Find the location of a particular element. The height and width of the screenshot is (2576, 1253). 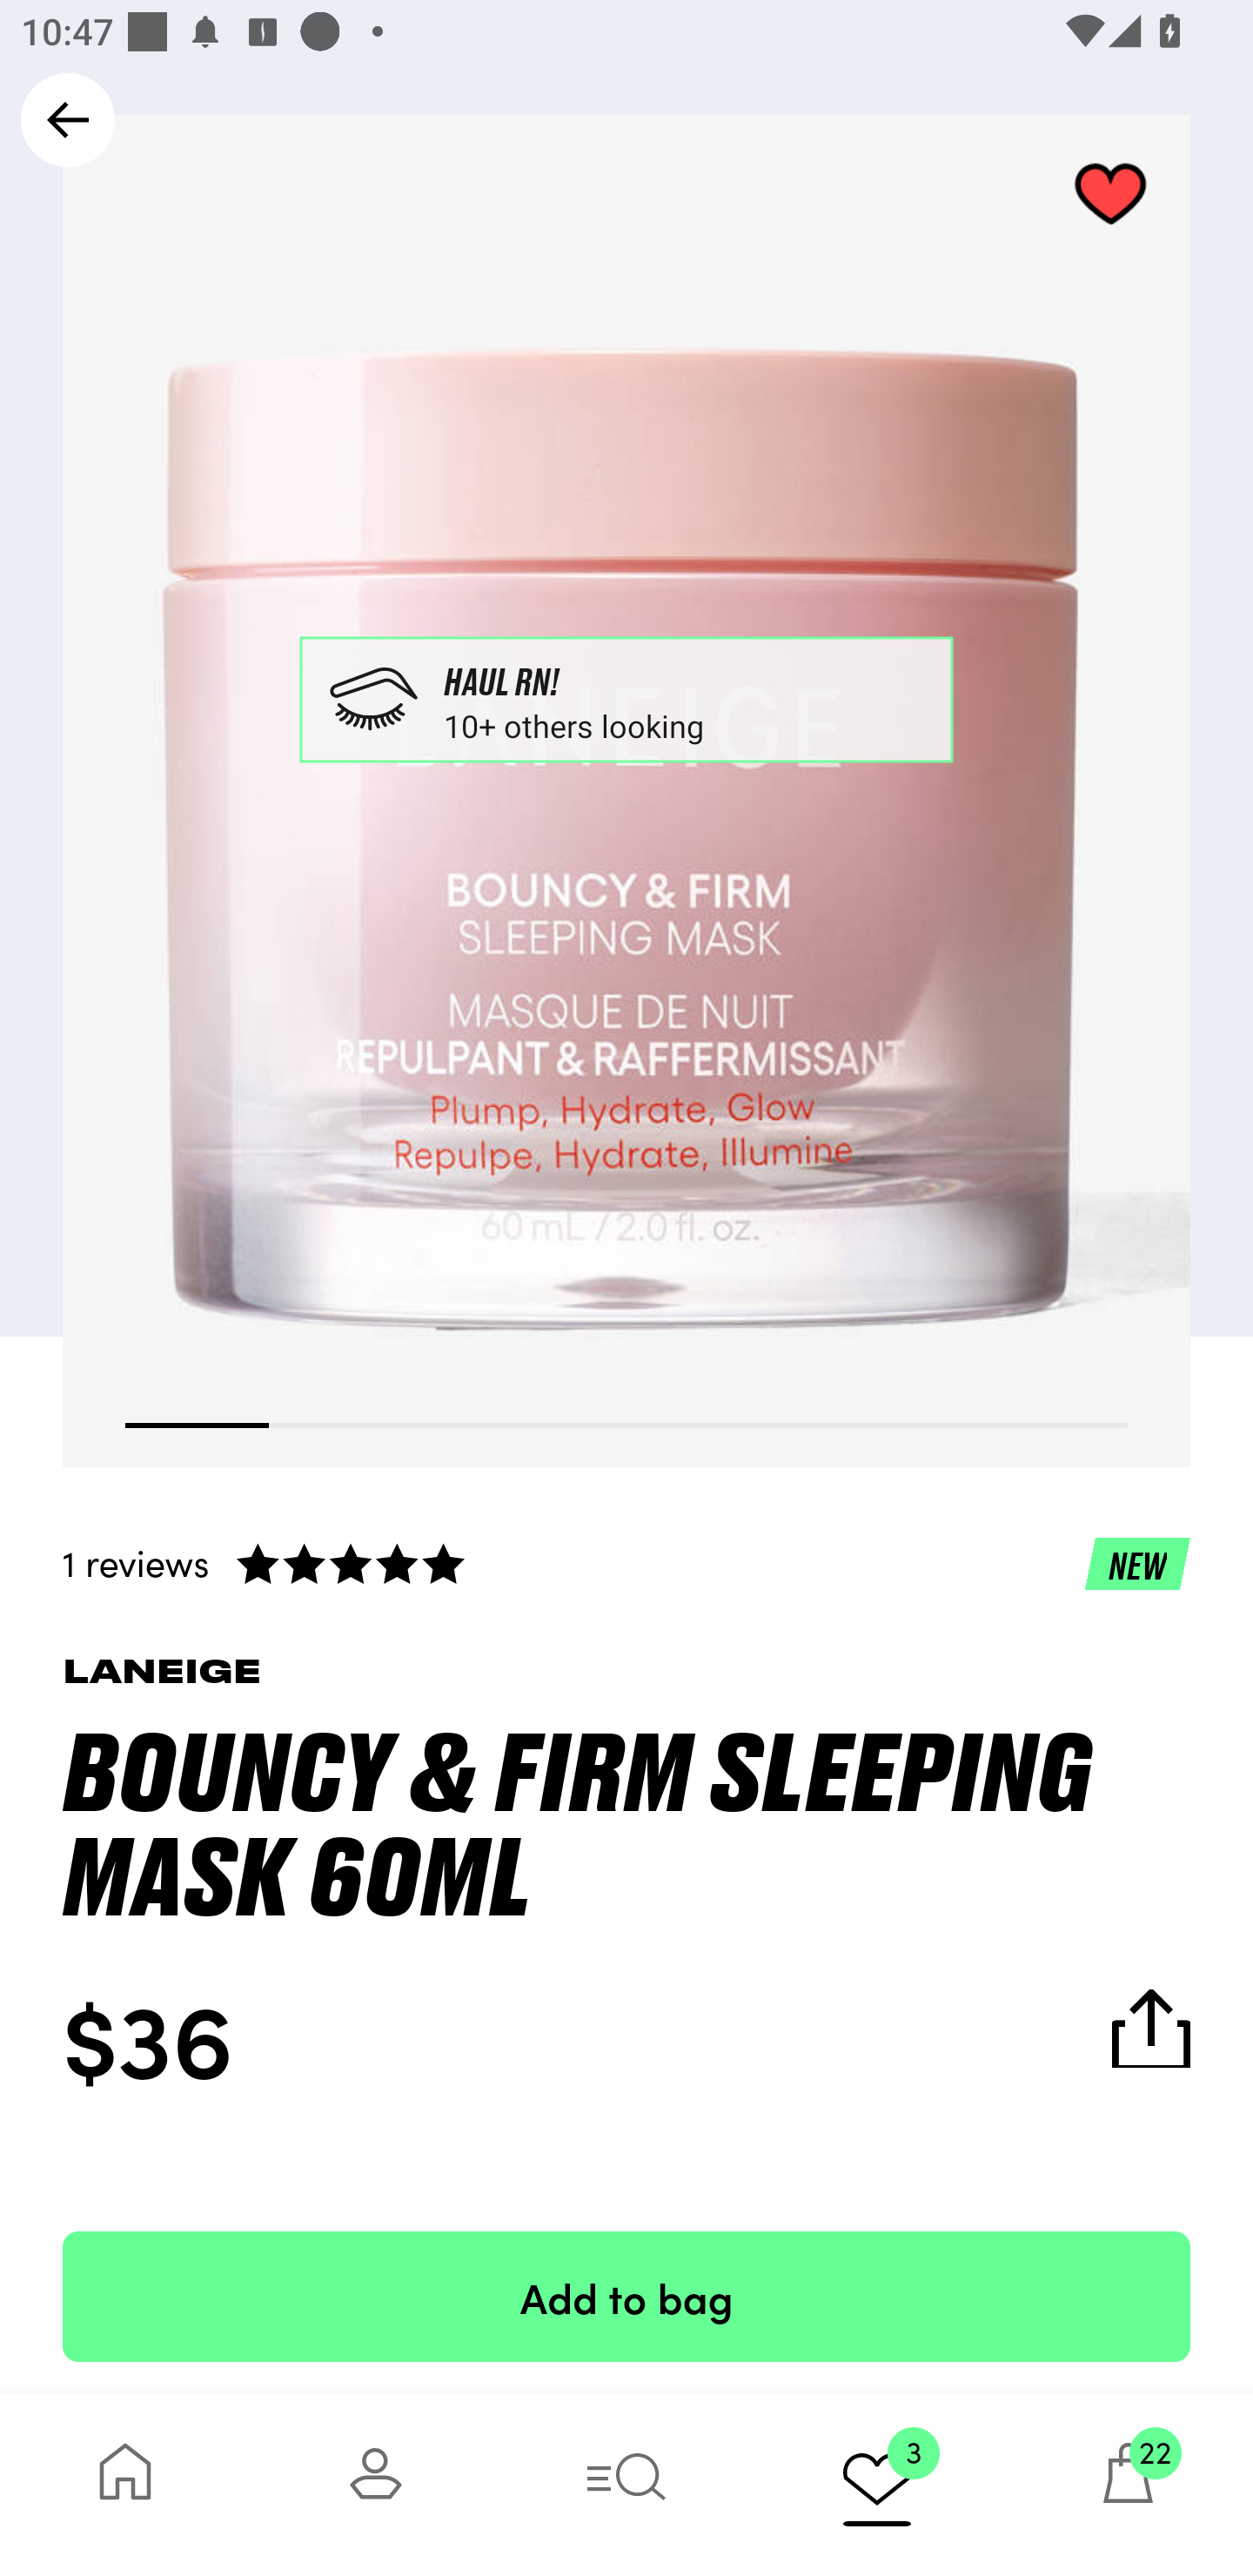

Add to bag is located at coordinates (626, 2296).